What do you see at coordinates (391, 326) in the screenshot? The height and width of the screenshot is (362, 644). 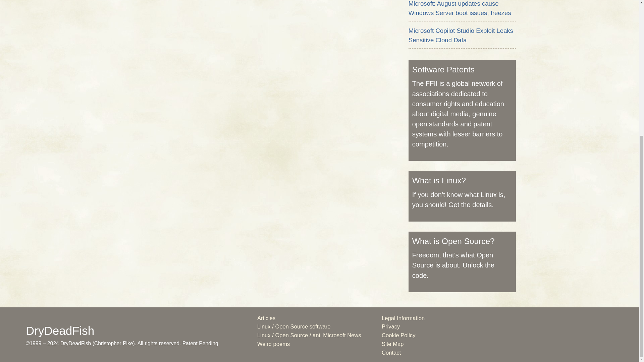 I see `Privacy` at bounding box center [391, 326].